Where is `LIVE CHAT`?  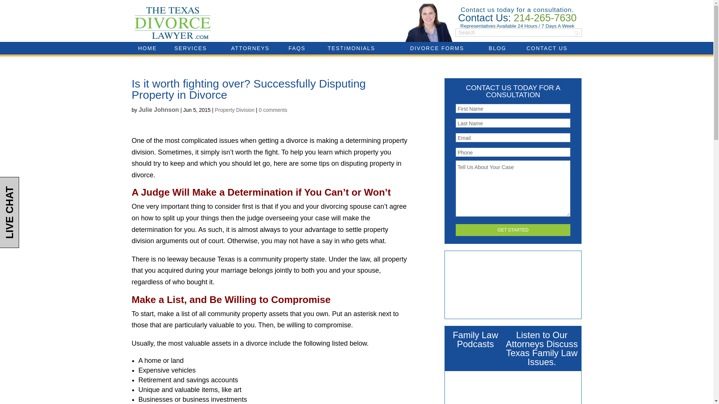 LIVE CHAT is located at coordinates (35, 187).